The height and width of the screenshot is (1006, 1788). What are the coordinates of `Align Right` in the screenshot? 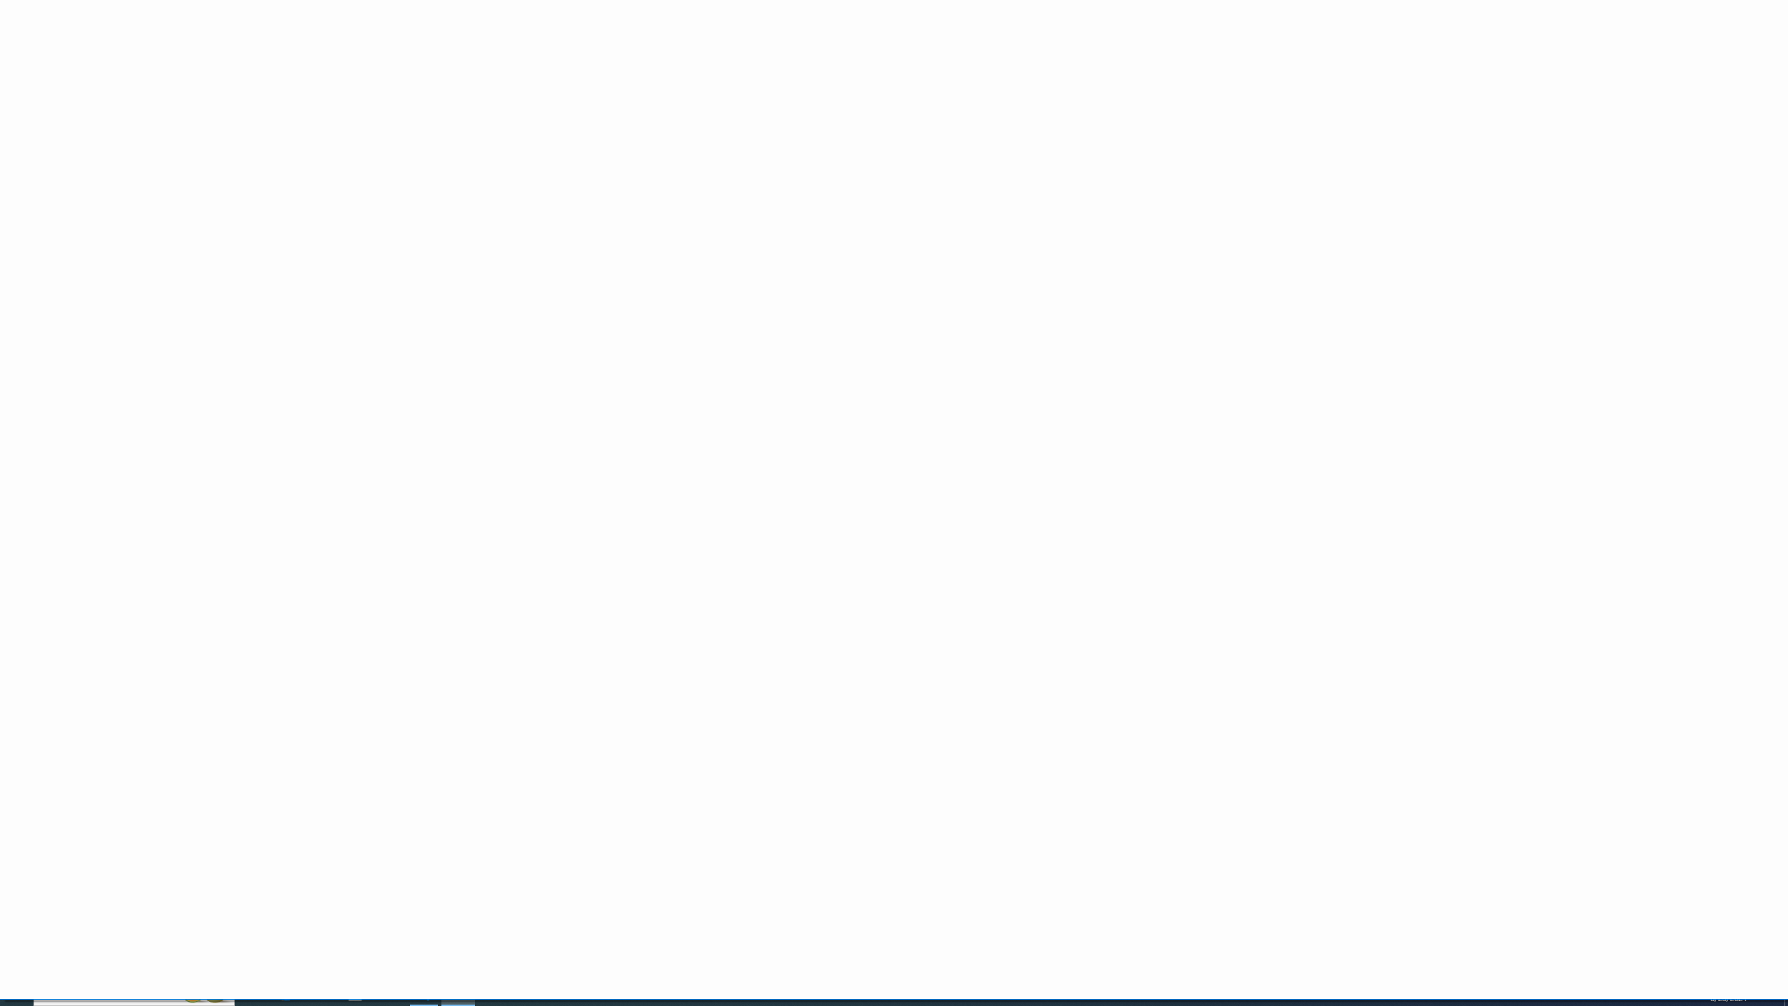 It's located at (356, 84).